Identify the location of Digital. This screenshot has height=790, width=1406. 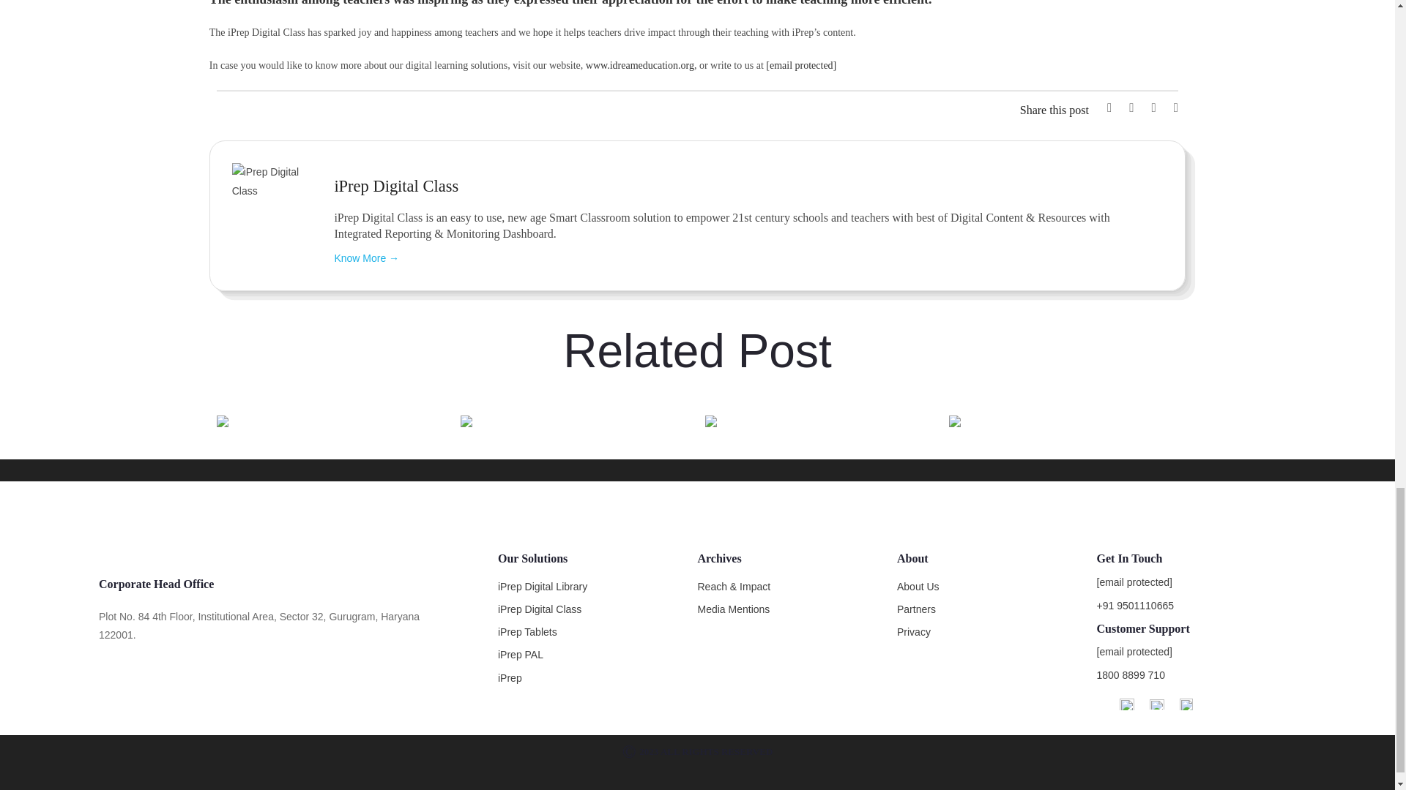
(819, 420).